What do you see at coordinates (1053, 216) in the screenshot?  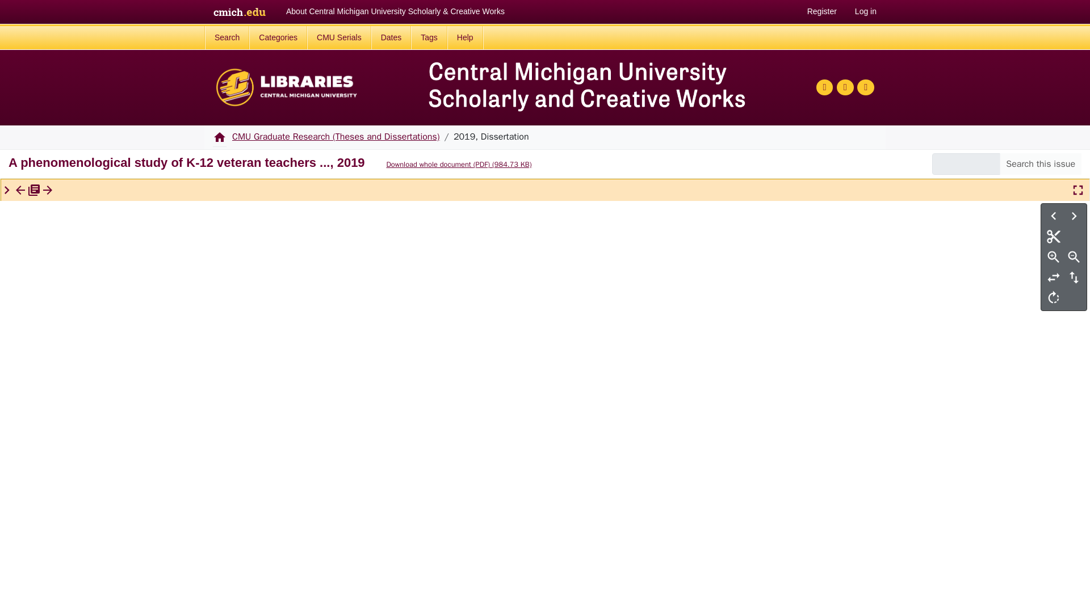 I see `Previous page` at bounding box center [1053, 216].